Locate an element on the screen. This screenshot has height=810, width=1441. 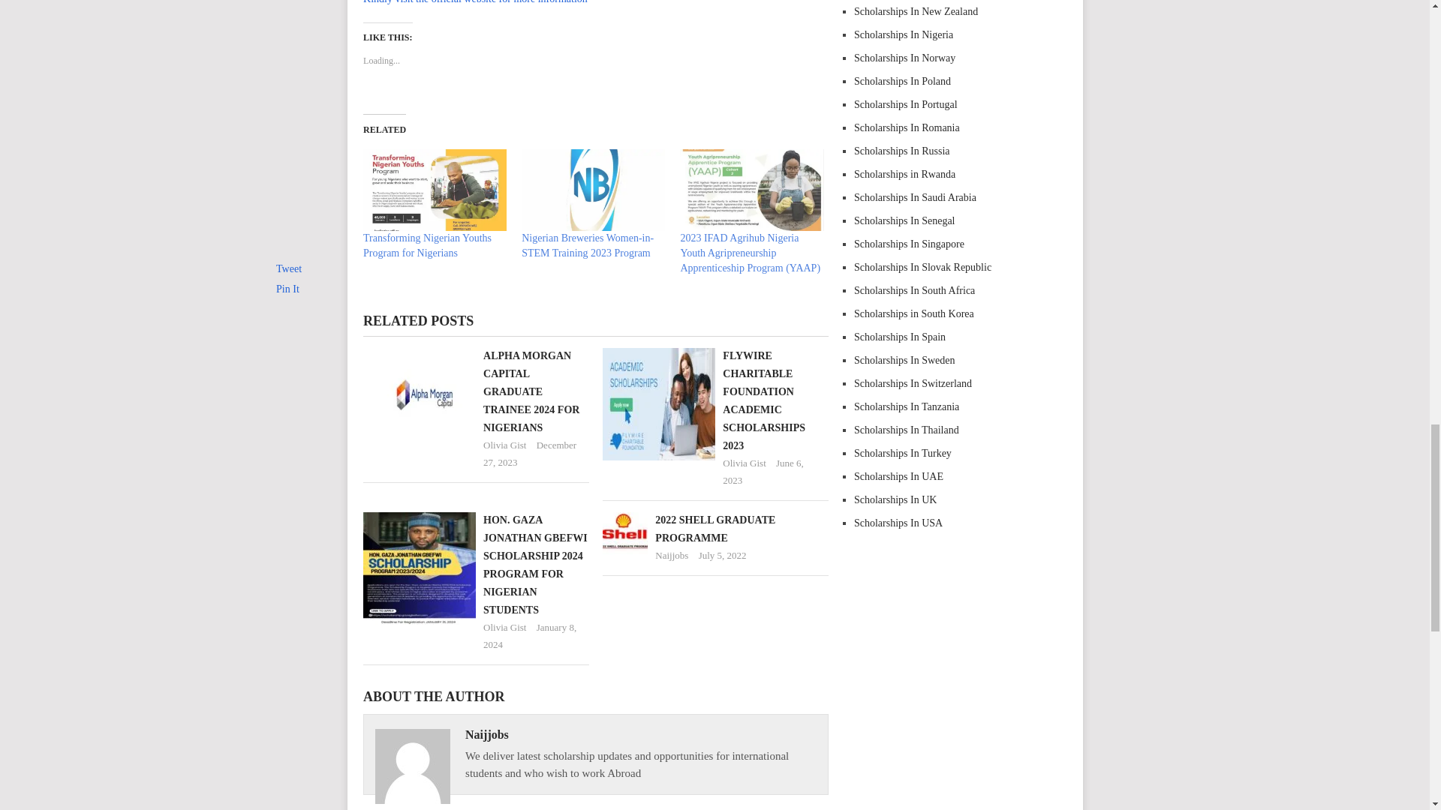
Naijjobs is located at coordinates (672, 555).